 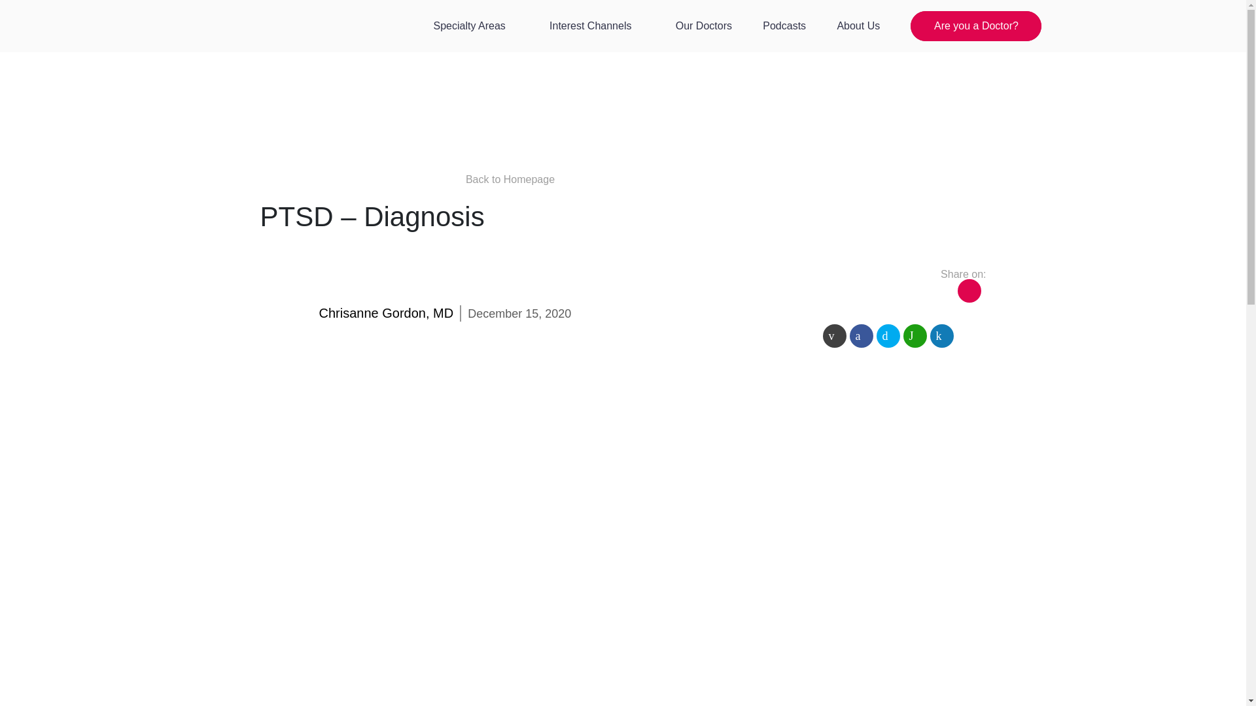 I want to click on Podcasts, so click(x=784, y=25).